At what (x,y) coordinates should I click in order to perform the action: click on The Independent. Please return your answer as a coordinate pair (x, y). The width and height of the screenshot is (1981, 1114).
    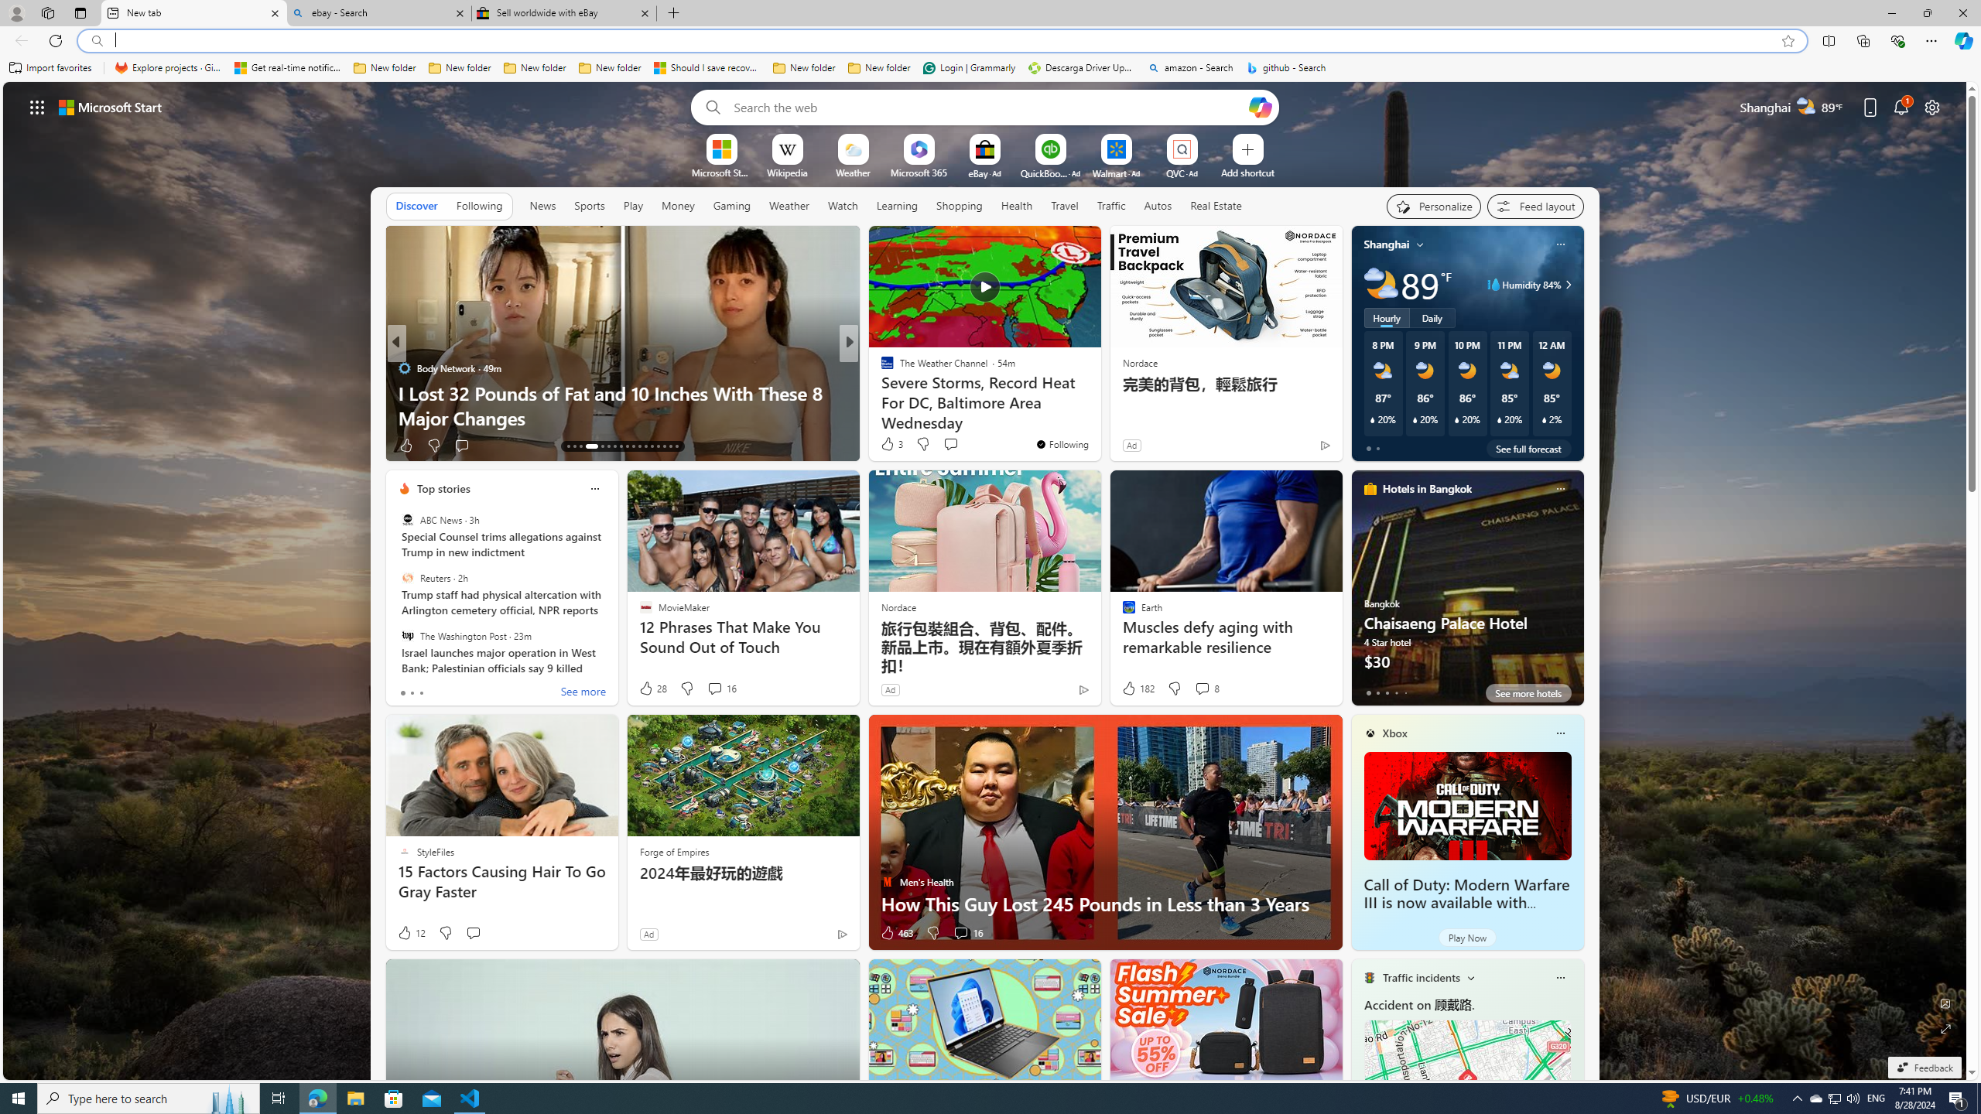
    Looking at the image, I should click on (404, 368).